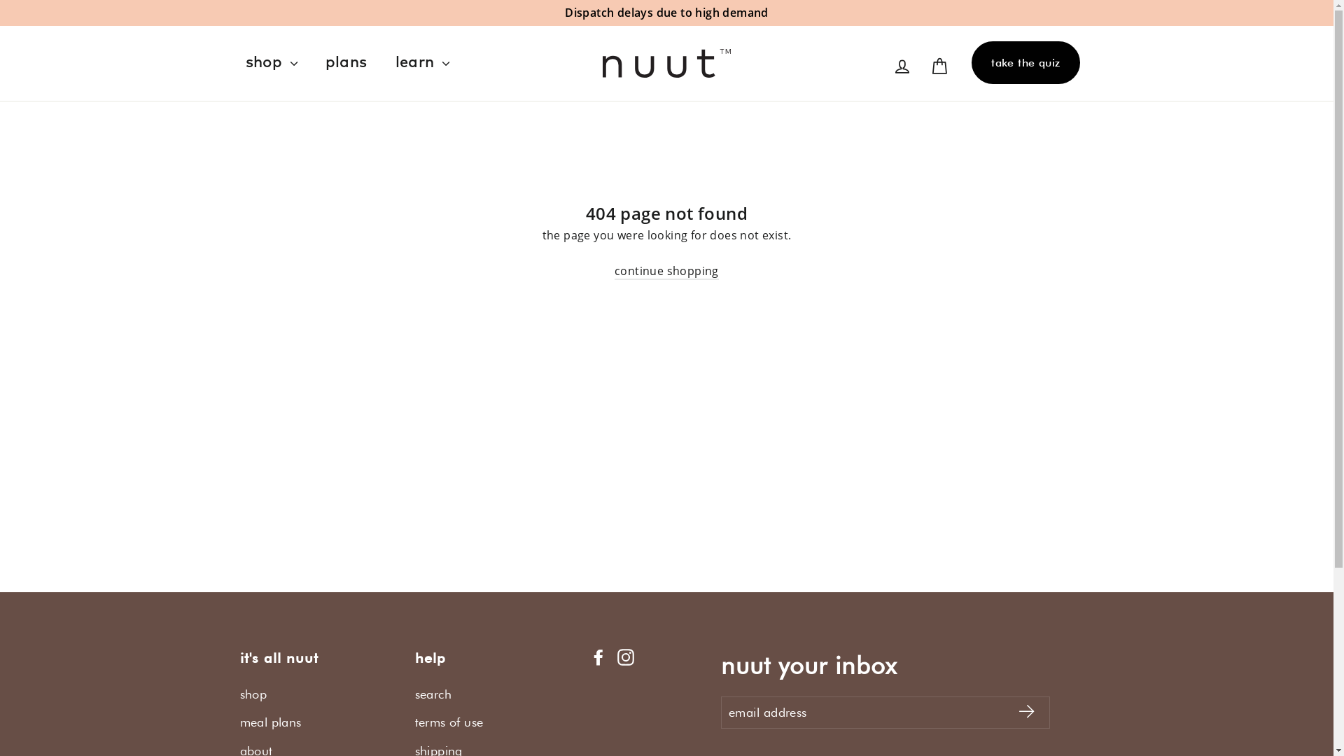 The image size is (1344, 756). What do you see at coordinates (316, 722) in the screenshot?
I see `meal plans` at bounding box center [316, 722].